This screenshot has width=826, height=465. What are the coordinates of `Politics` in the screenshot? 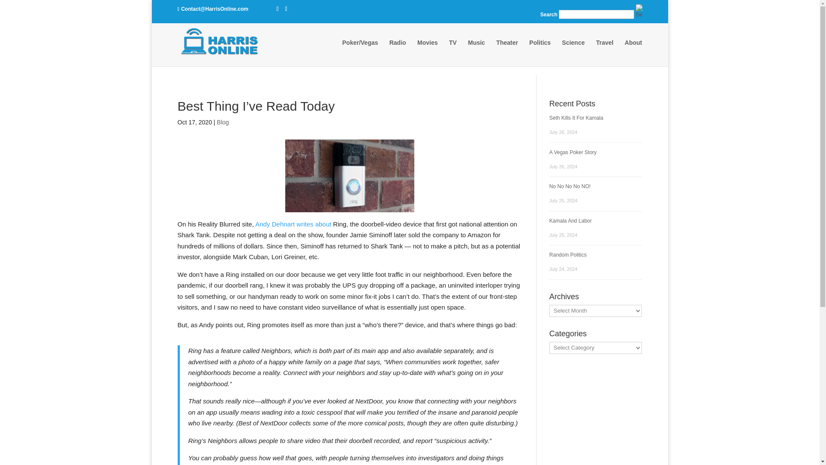 It's located at (540, 50).